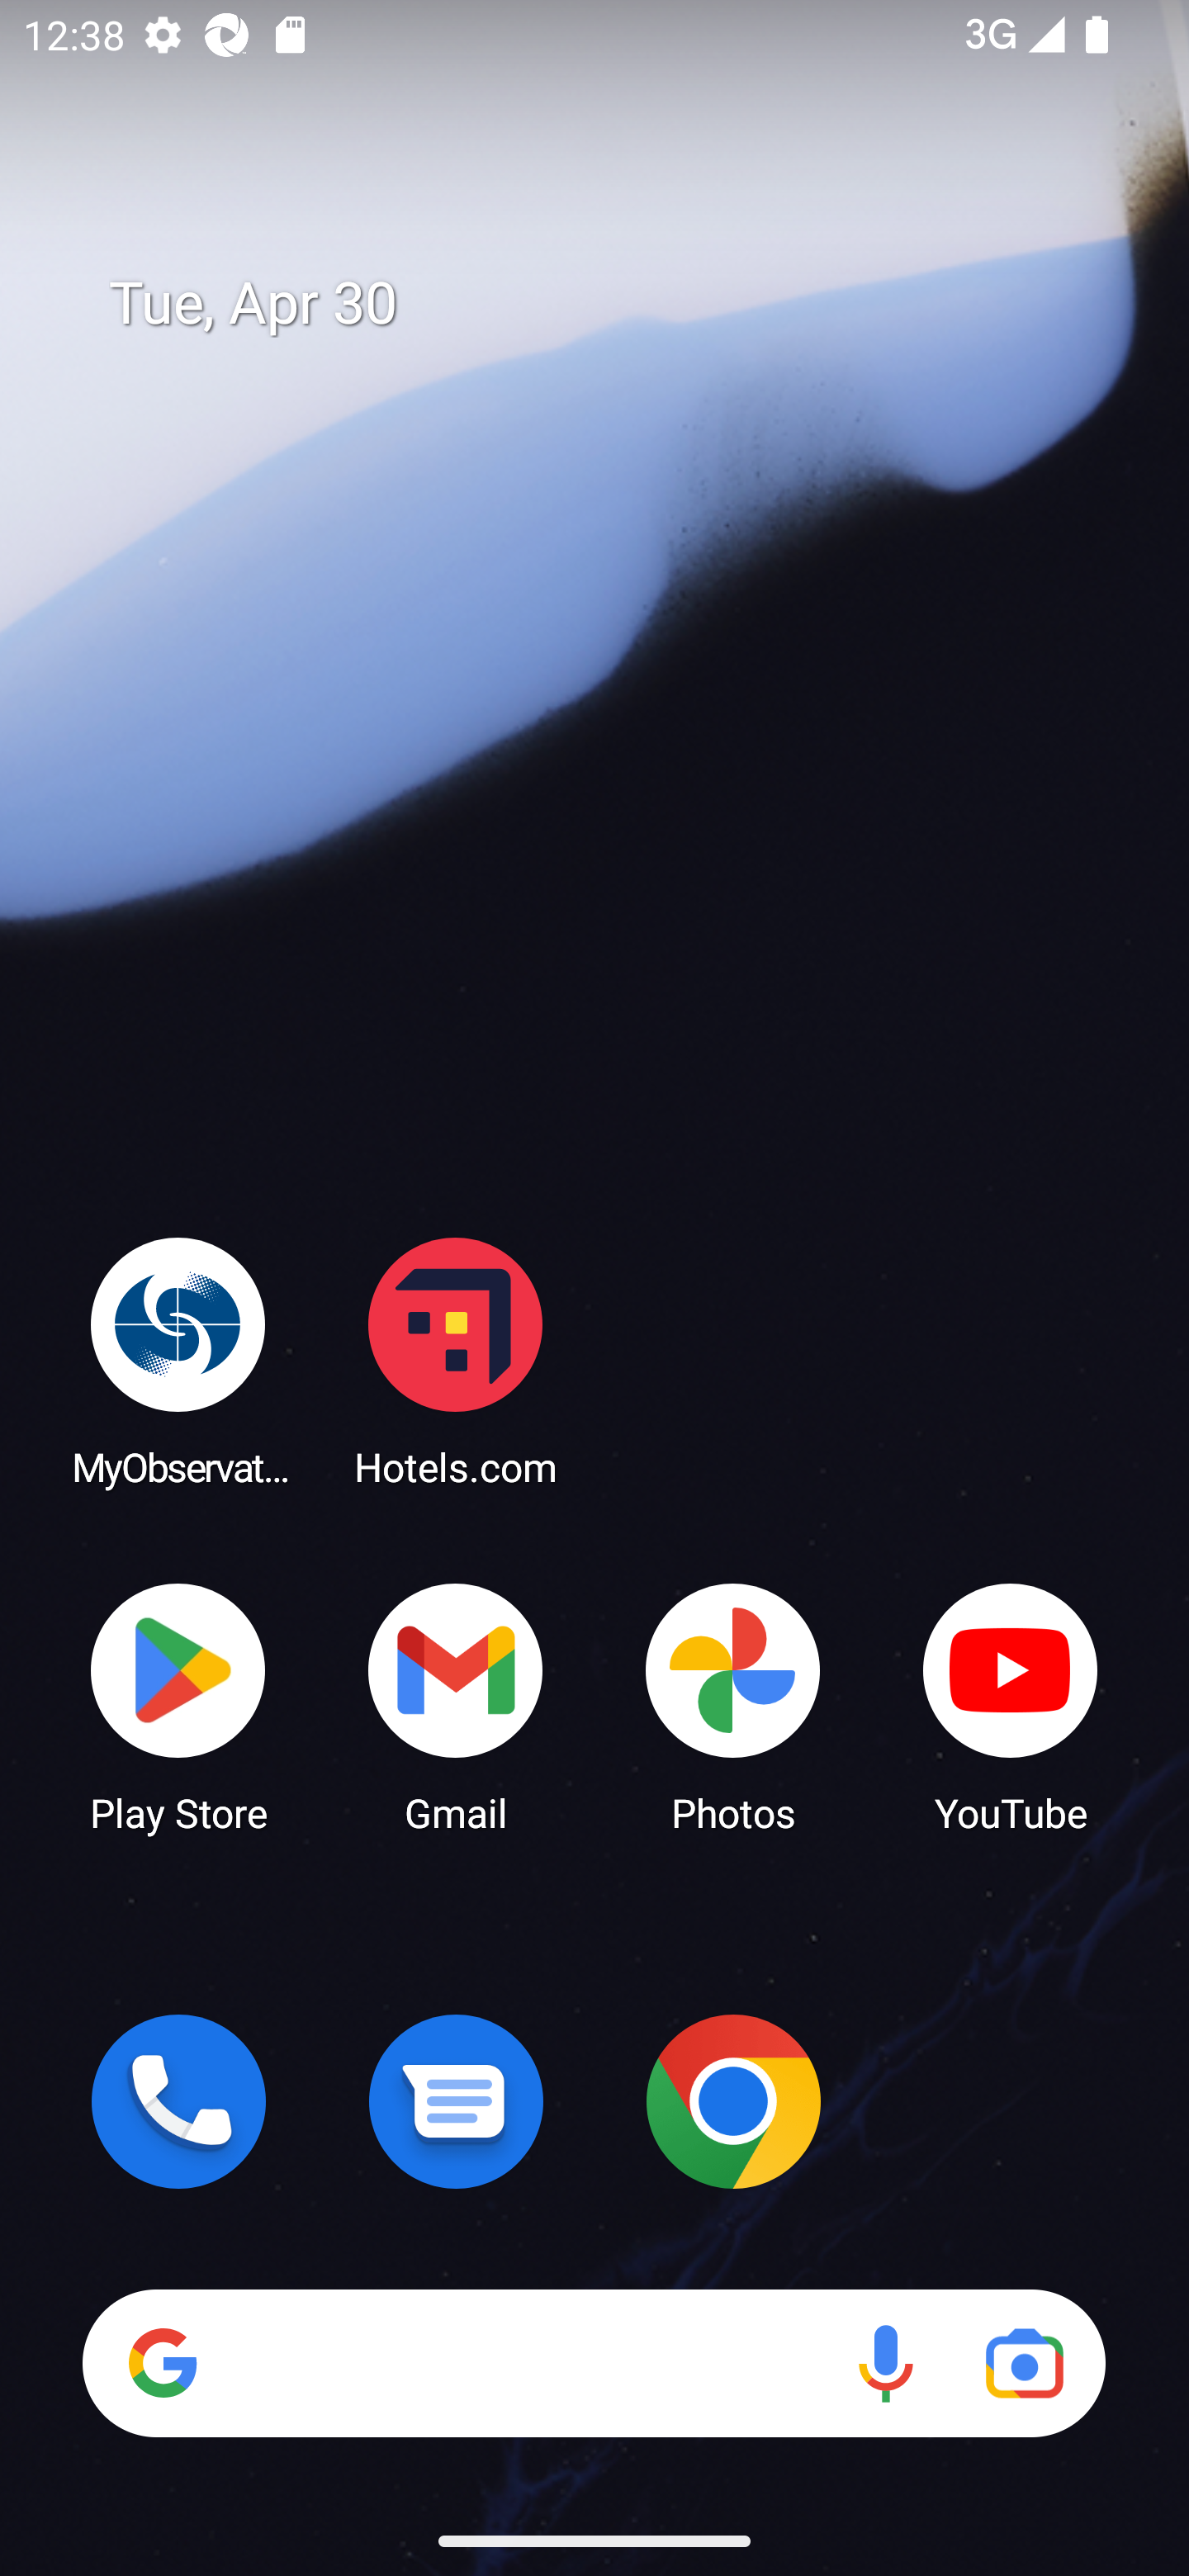 This screenshot has width=1189, height=2576. What do you see at coordinates (456, 2101) in the screenshot?
I see `Messages` at bounding box center [456, 2101].